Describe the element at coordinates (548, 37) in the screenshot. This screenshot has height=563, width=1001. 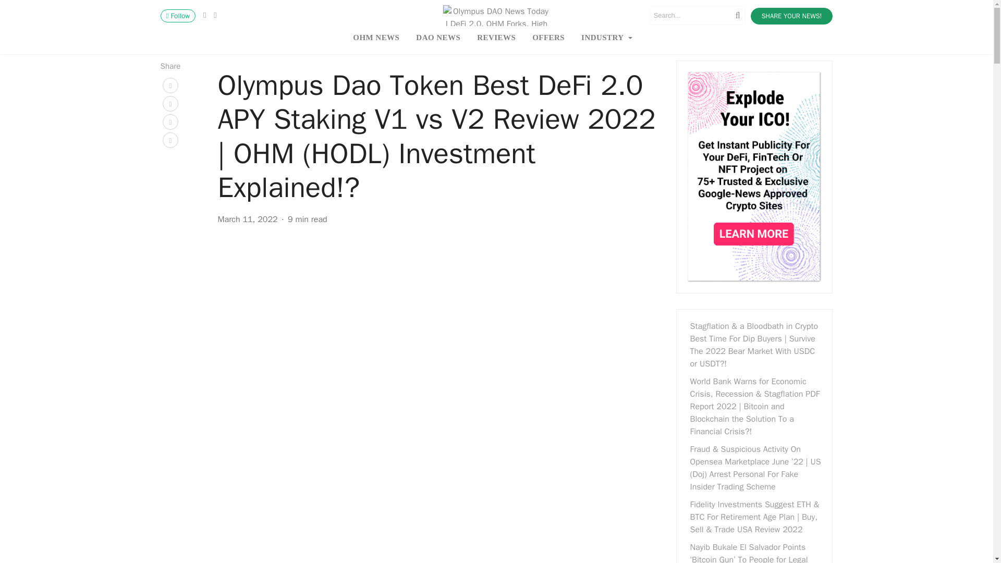
I see `OFFERS` at that location.